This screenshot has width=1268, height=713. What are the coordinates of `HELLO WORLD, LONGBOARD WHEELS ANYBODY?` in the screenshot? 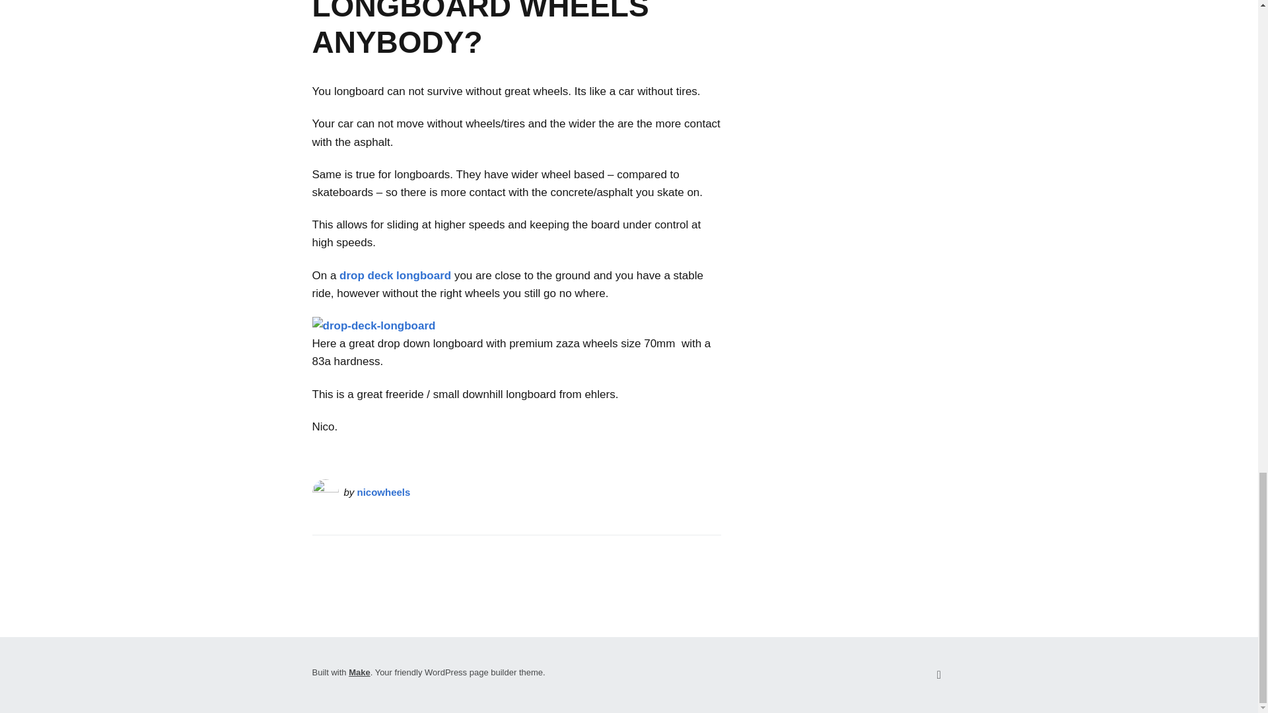 It's located at (479, 29).